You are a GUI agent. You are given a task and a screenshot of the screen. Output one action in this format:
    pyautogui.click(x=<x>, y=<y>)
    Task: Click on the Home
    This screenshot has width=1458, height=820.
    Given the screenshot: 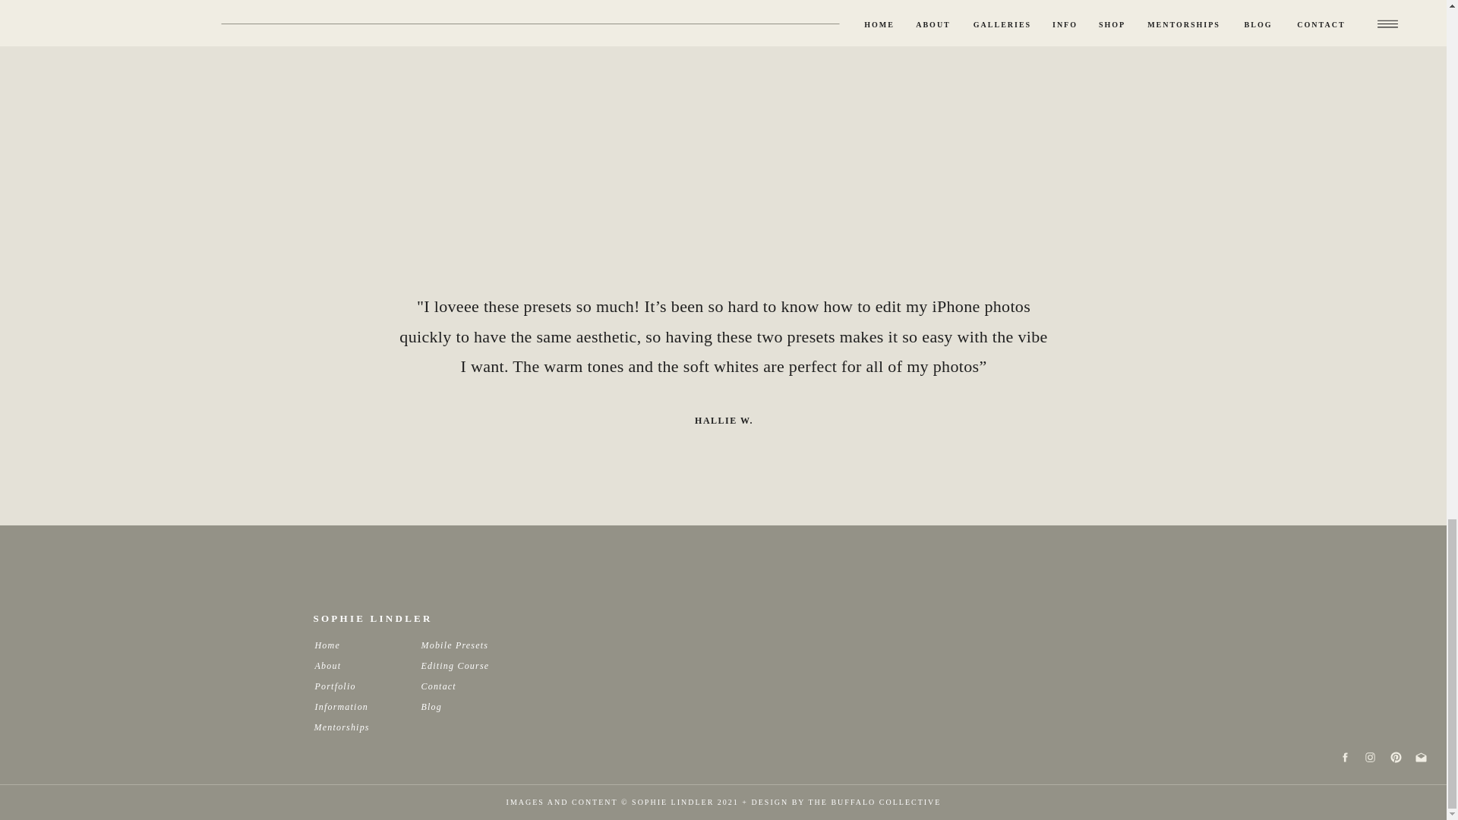 What is the action you would take?
    pyautogui.click(x=350, y=645)
    